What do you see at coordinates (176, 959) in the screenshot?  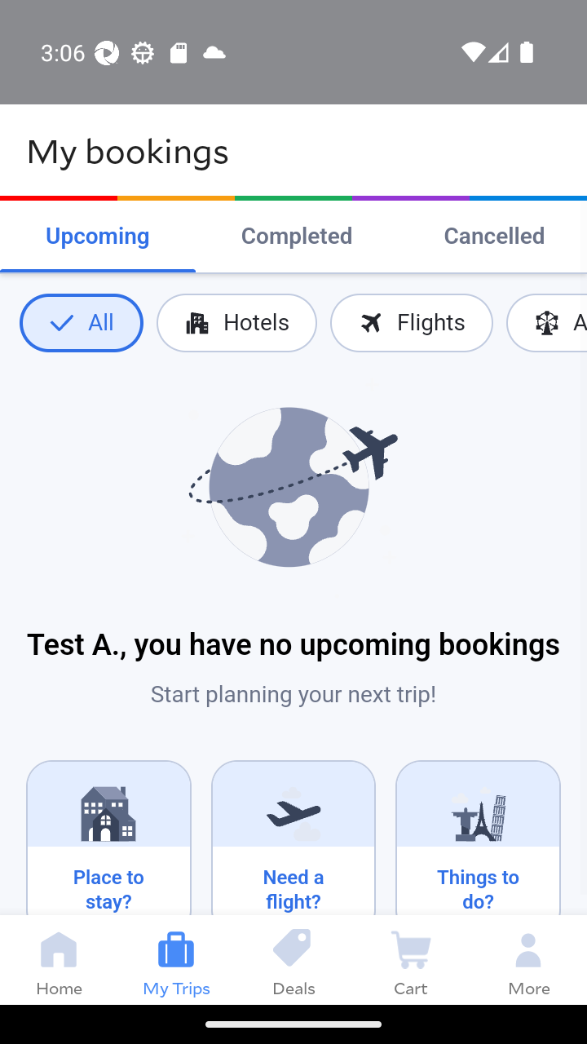 I see `My Trips` at bounding box center [176, 959].